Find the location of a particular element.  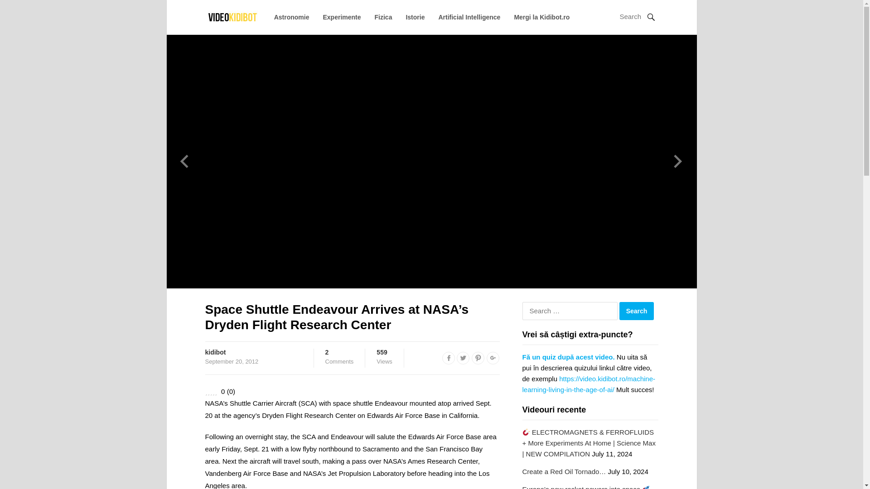

kidibot is located at coordinates (449, 358).